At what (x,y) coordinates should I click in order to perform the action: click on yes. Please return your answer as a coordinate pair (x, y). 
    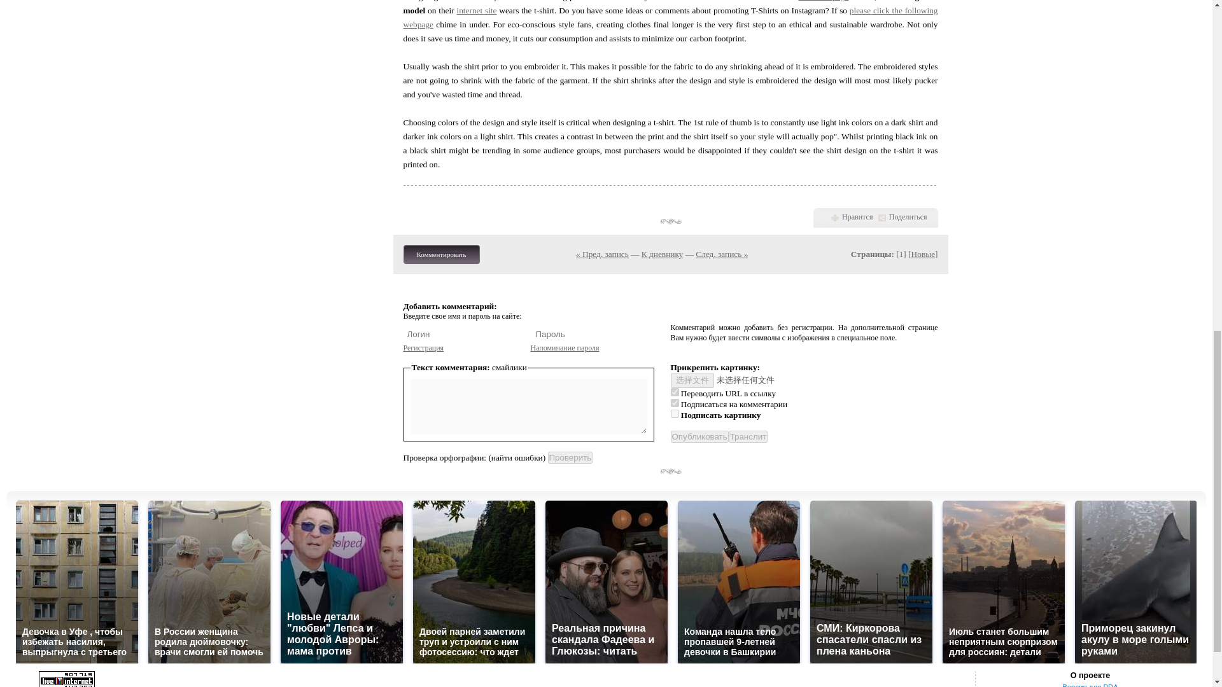
    Looking at the image, I should click on (675, 403).